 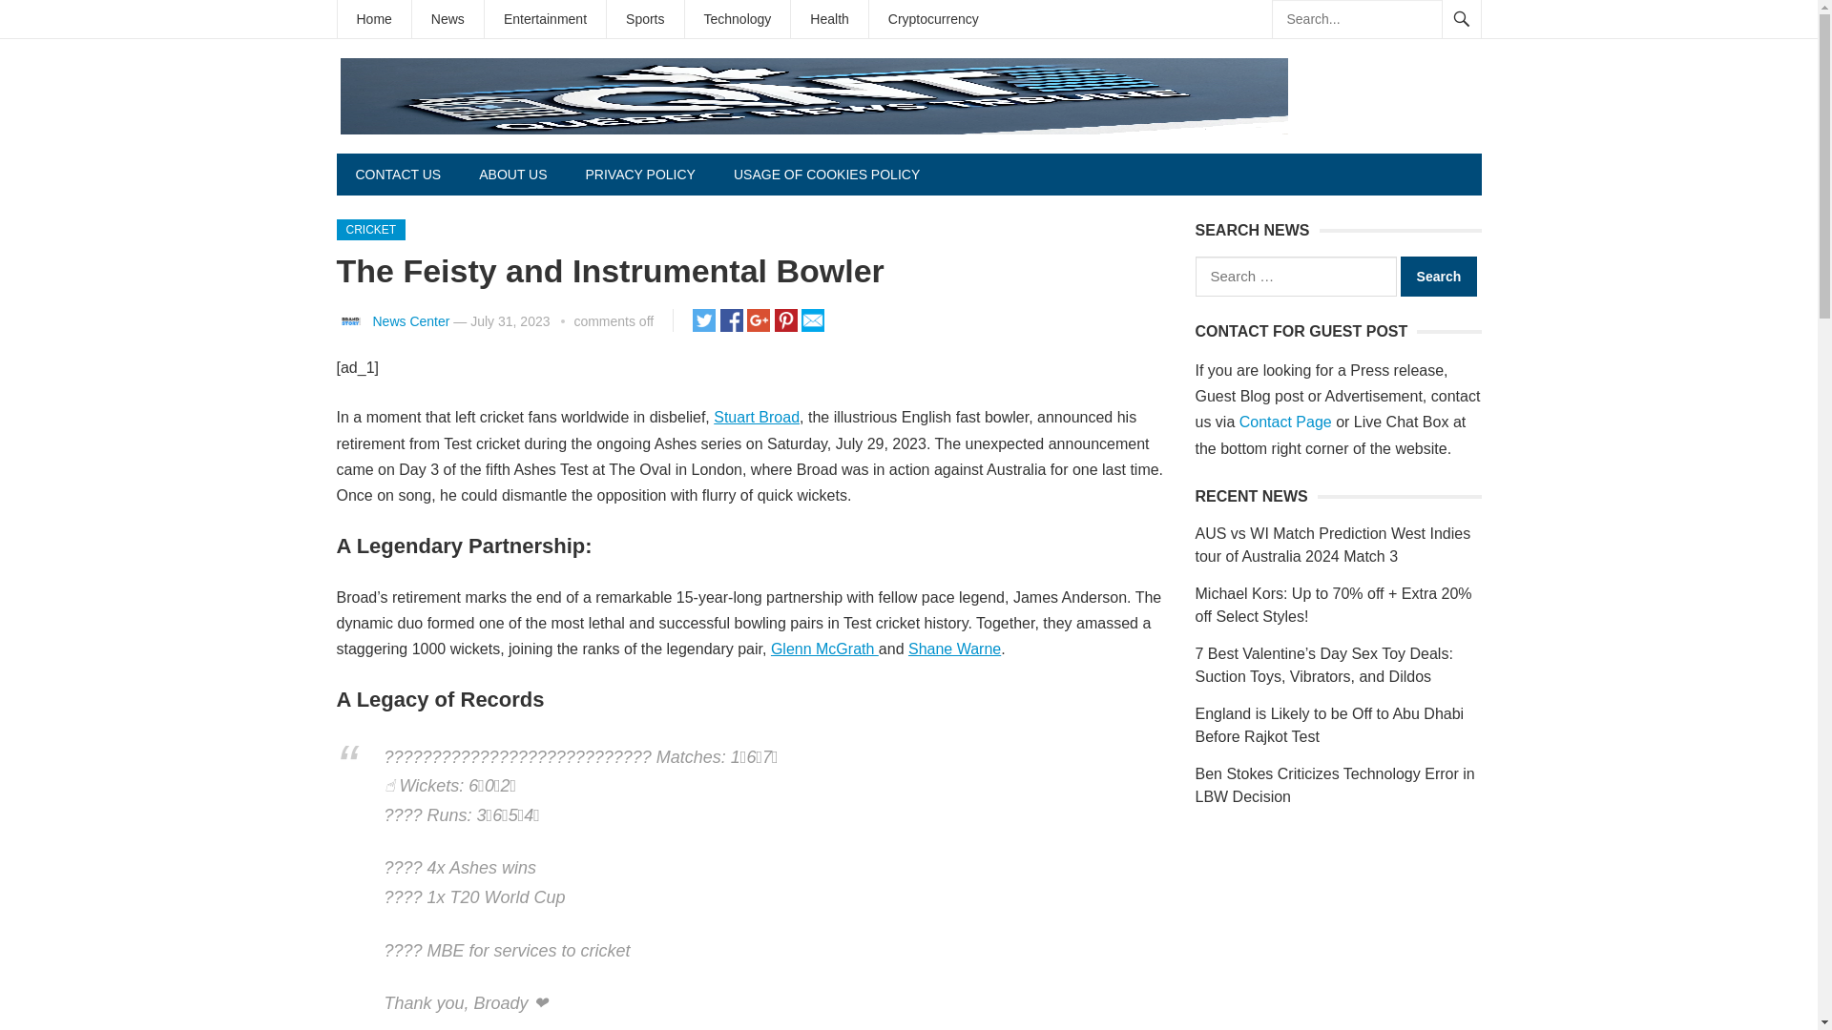 What do you see at coordinates (410, 320) in the screenshot?
I see `News Center` at bounding box center [410, 320].